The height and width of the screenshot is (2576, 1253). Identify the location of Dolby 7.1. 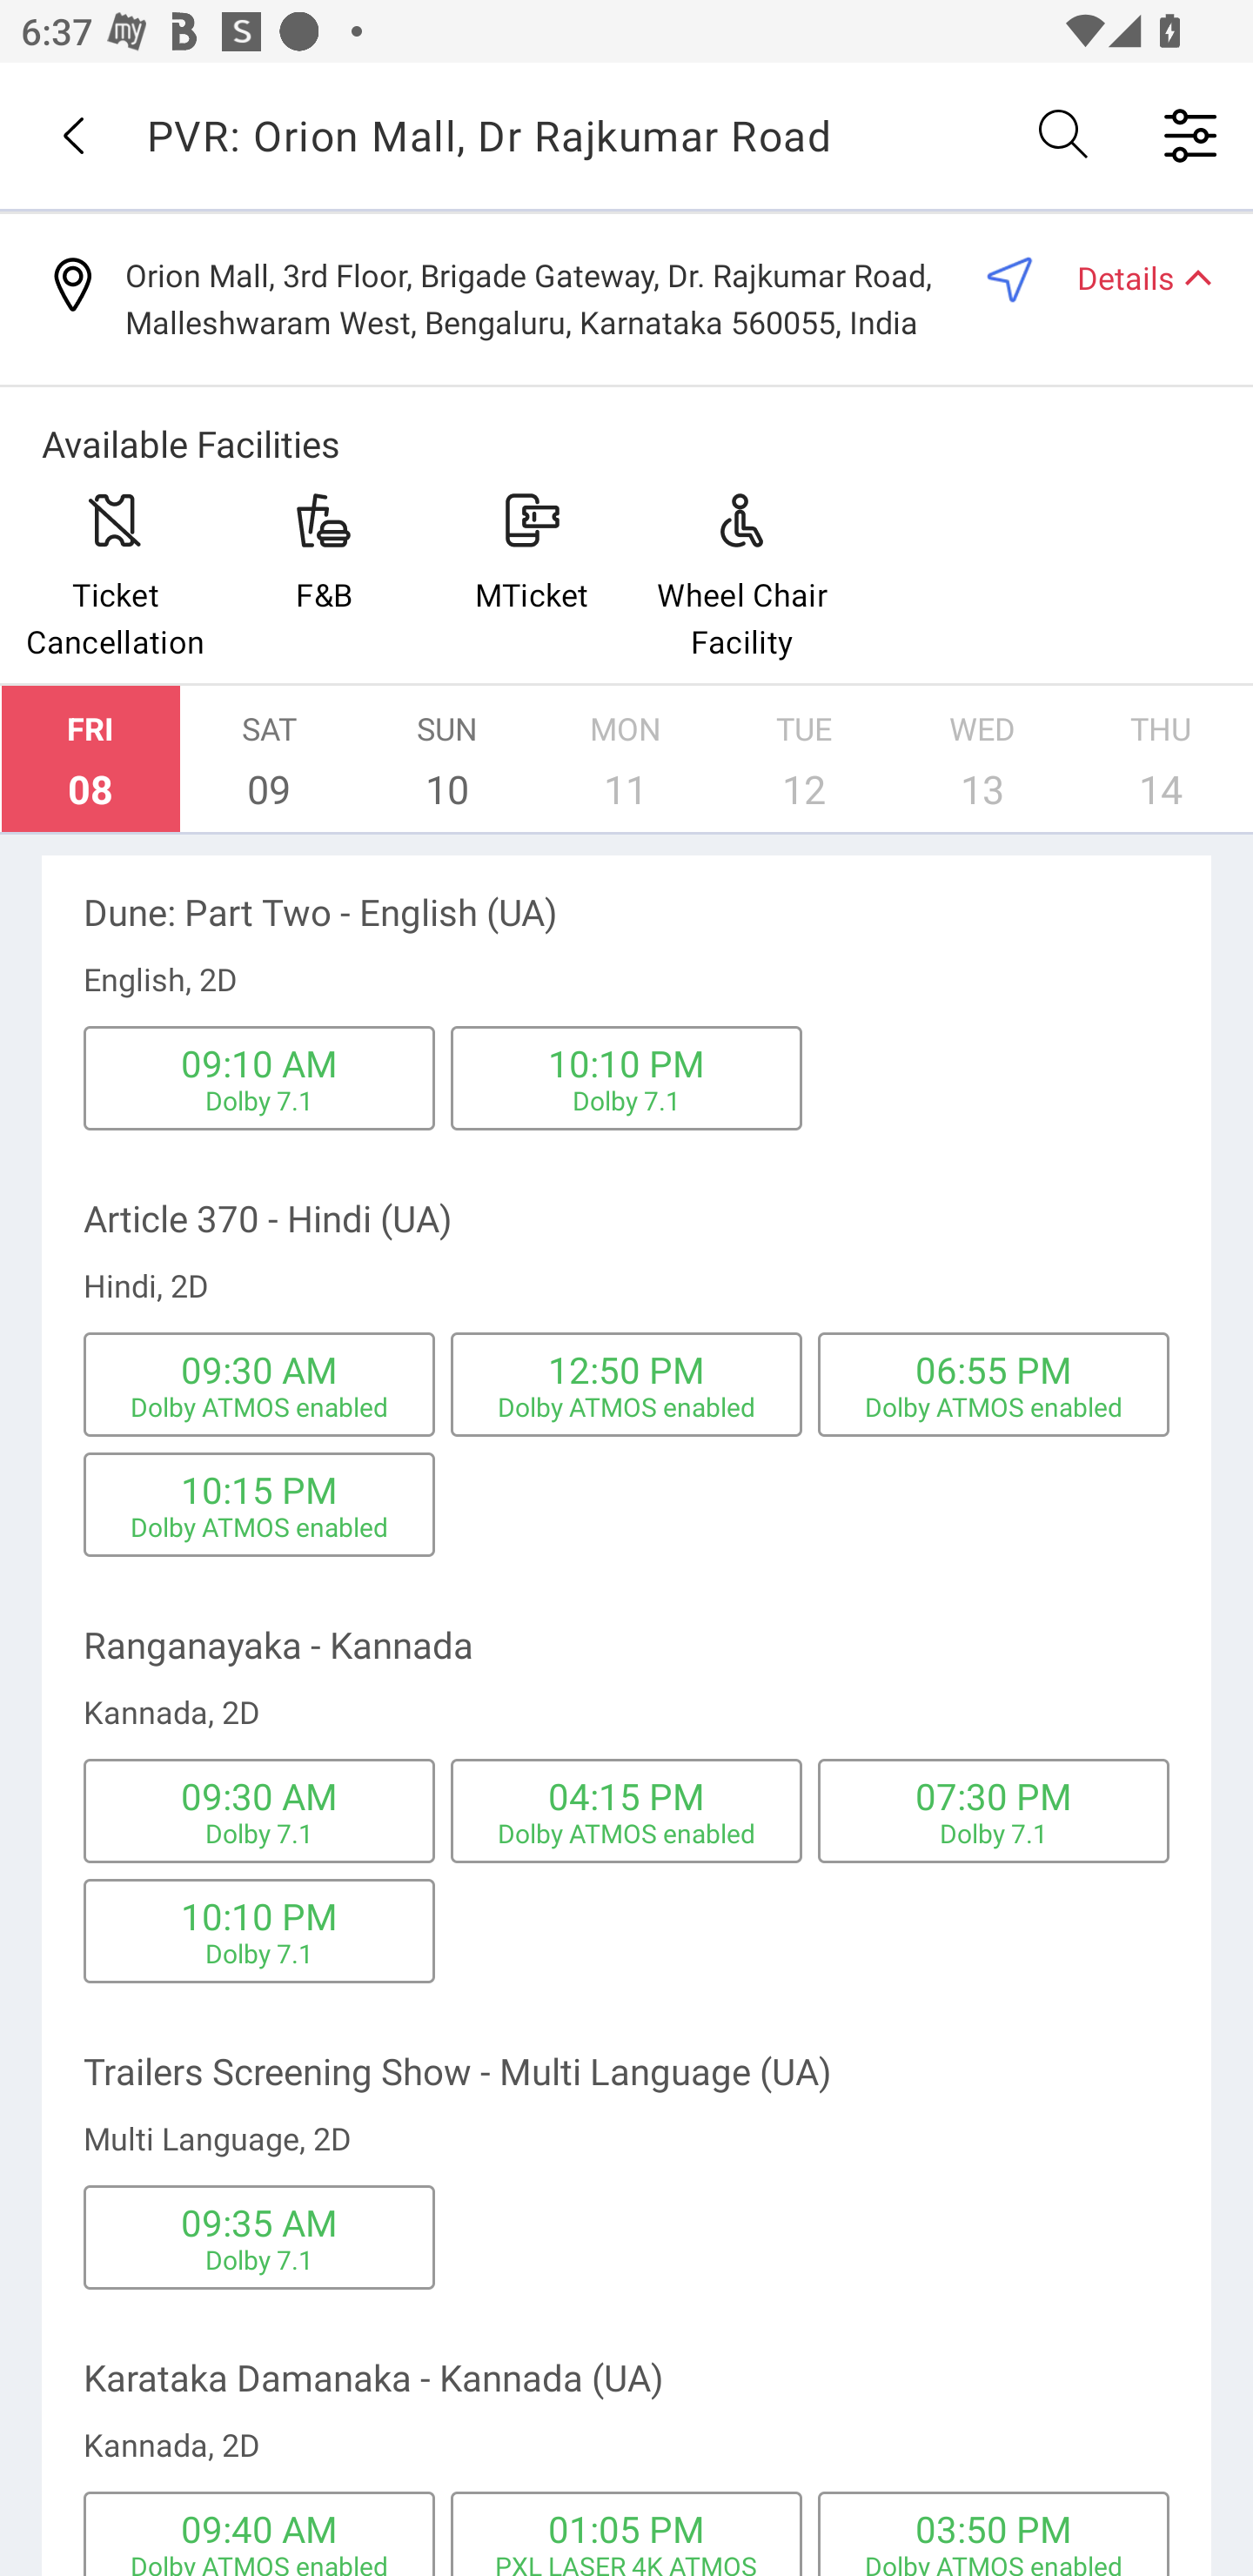
(259, 2259).